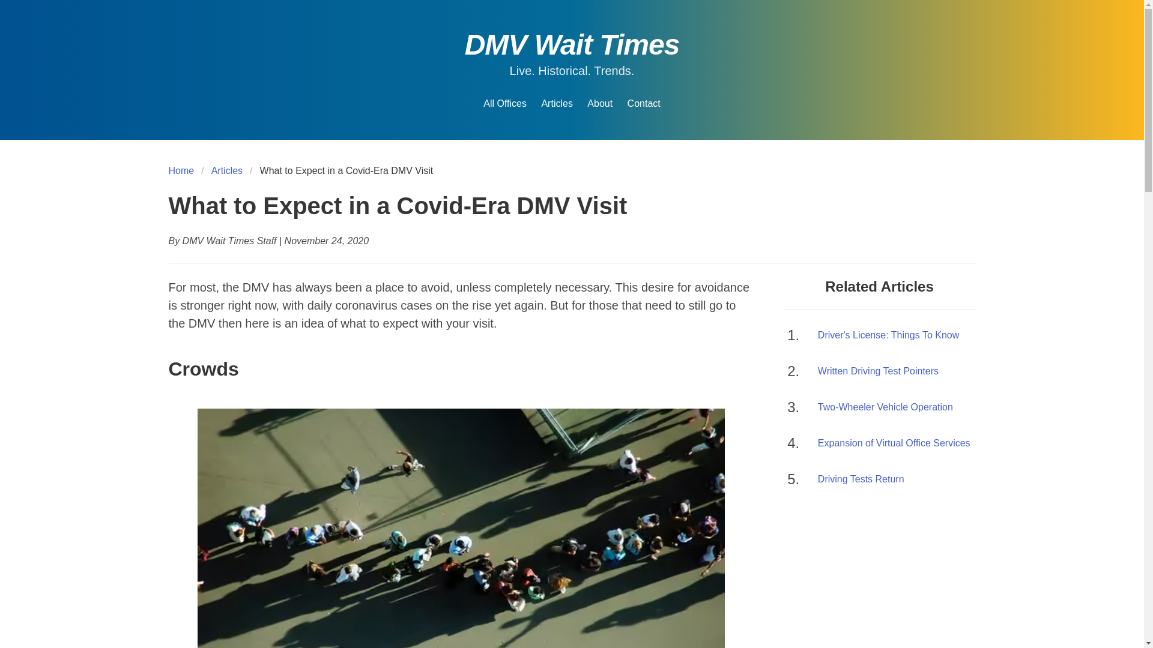  I want to click on Contact, so click(644, 103).